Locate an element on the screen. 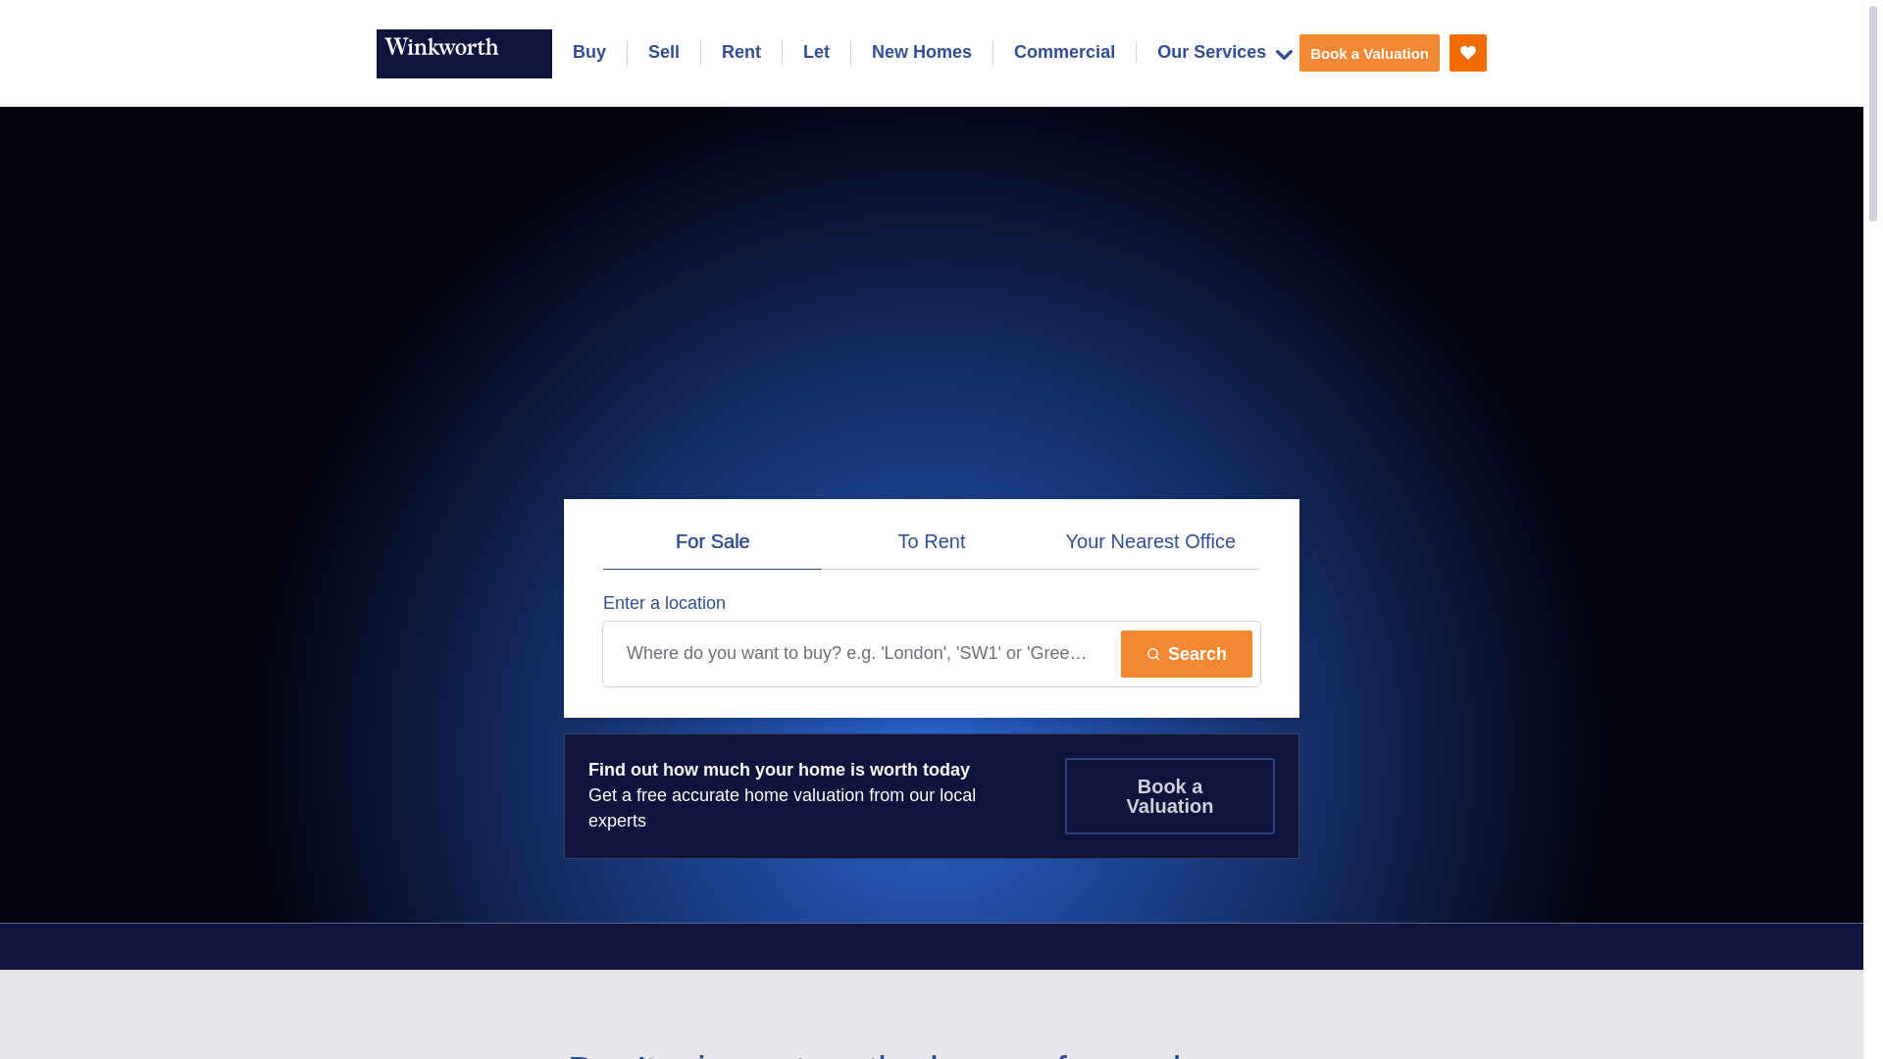  Book a Valuation is located at coordinates (1369, 53).